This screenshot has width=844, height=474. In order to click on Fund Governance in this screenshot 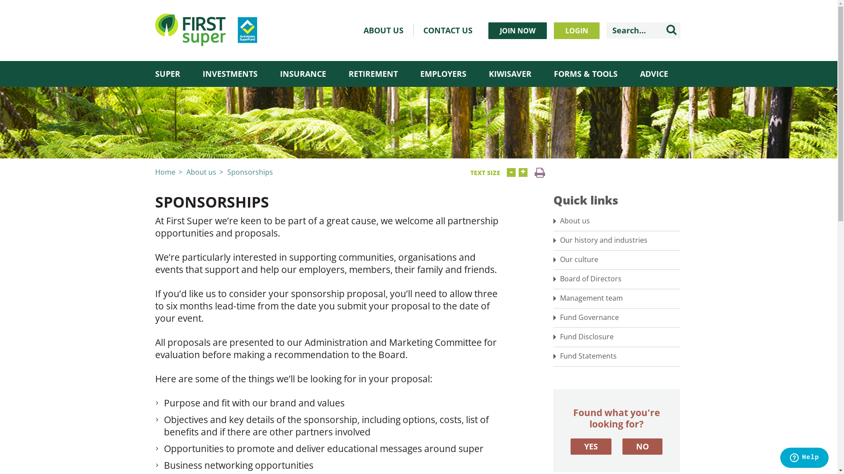, I will do `click(616, 318)`.